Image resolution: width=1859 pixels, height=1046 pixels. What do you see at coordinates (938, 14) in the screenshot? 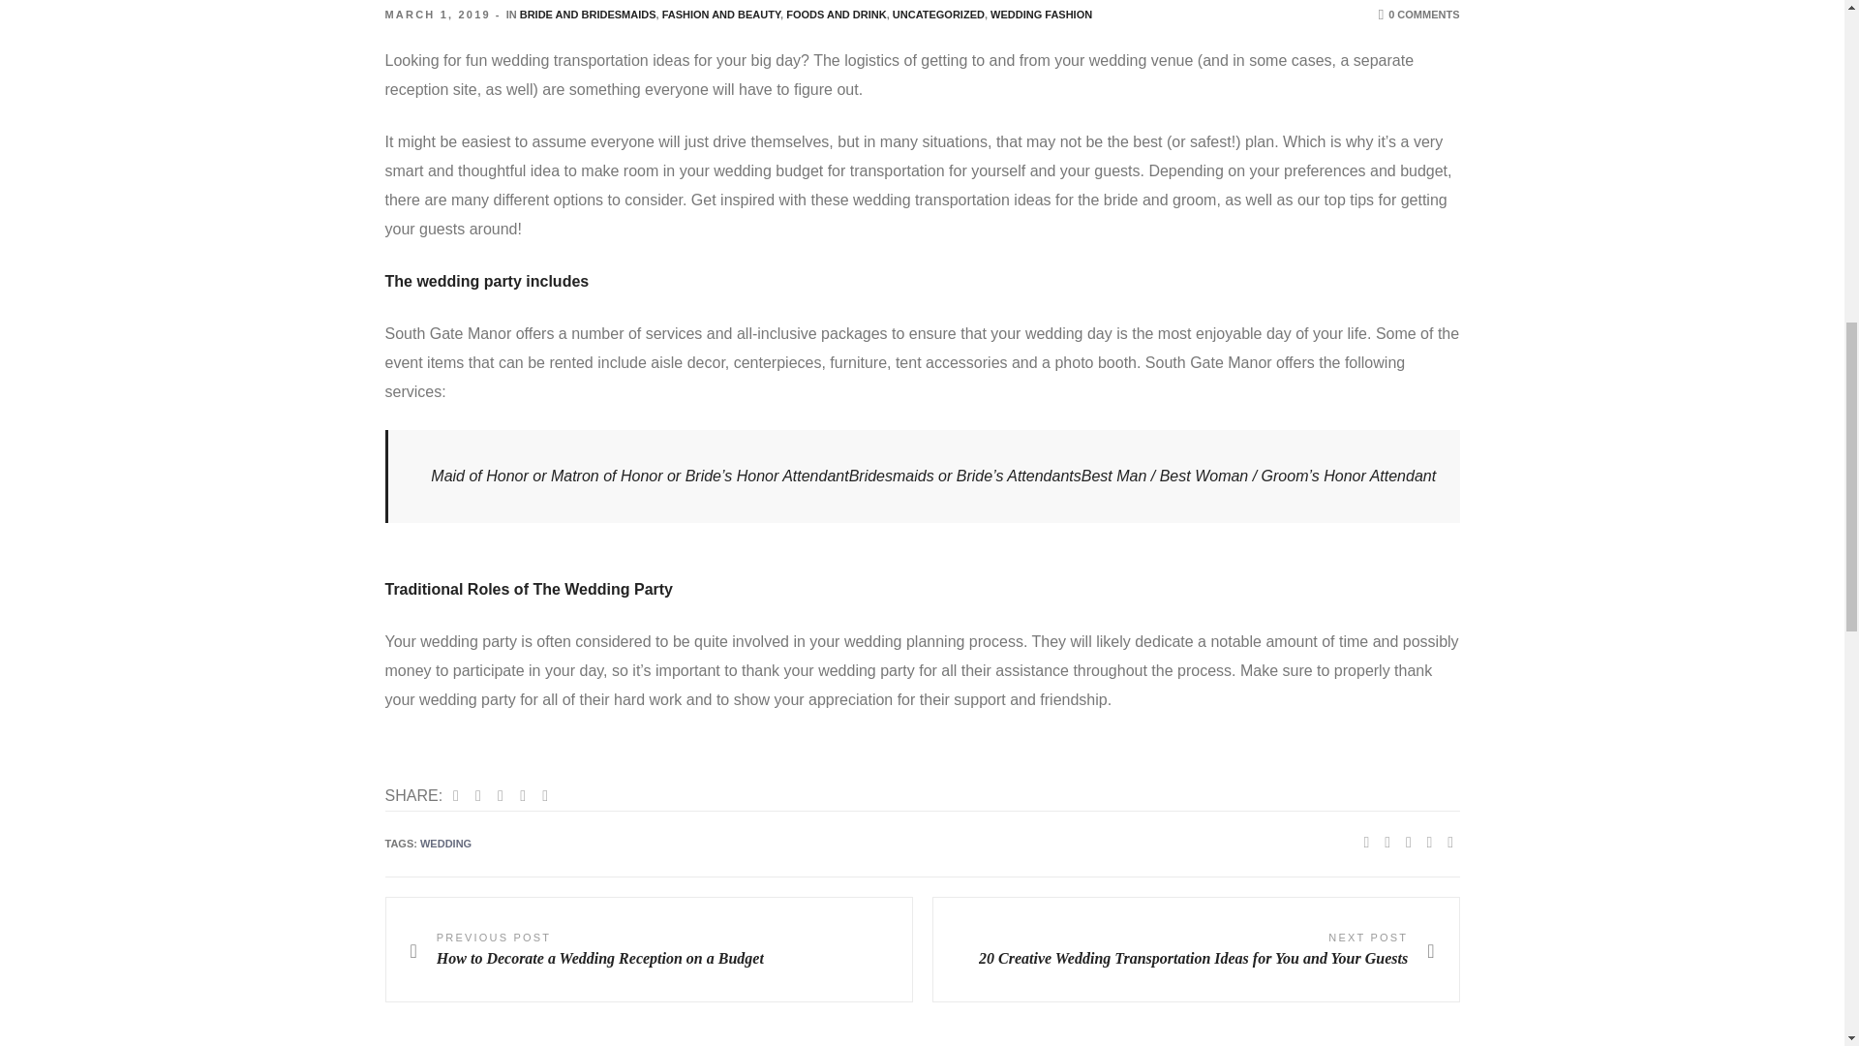
I see `UNCATEGORIZED` at bounding box center [938, 14].